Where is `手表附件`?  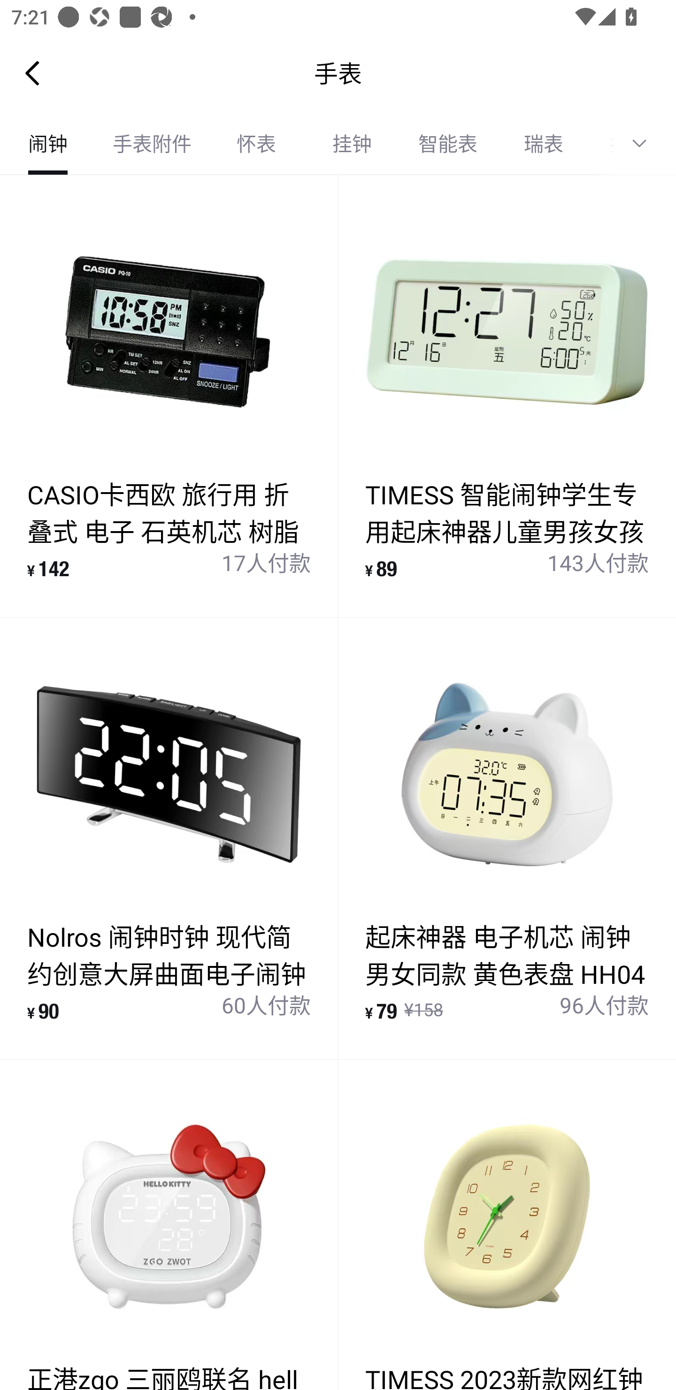
手表附件 is located at coordinates (152, 144).